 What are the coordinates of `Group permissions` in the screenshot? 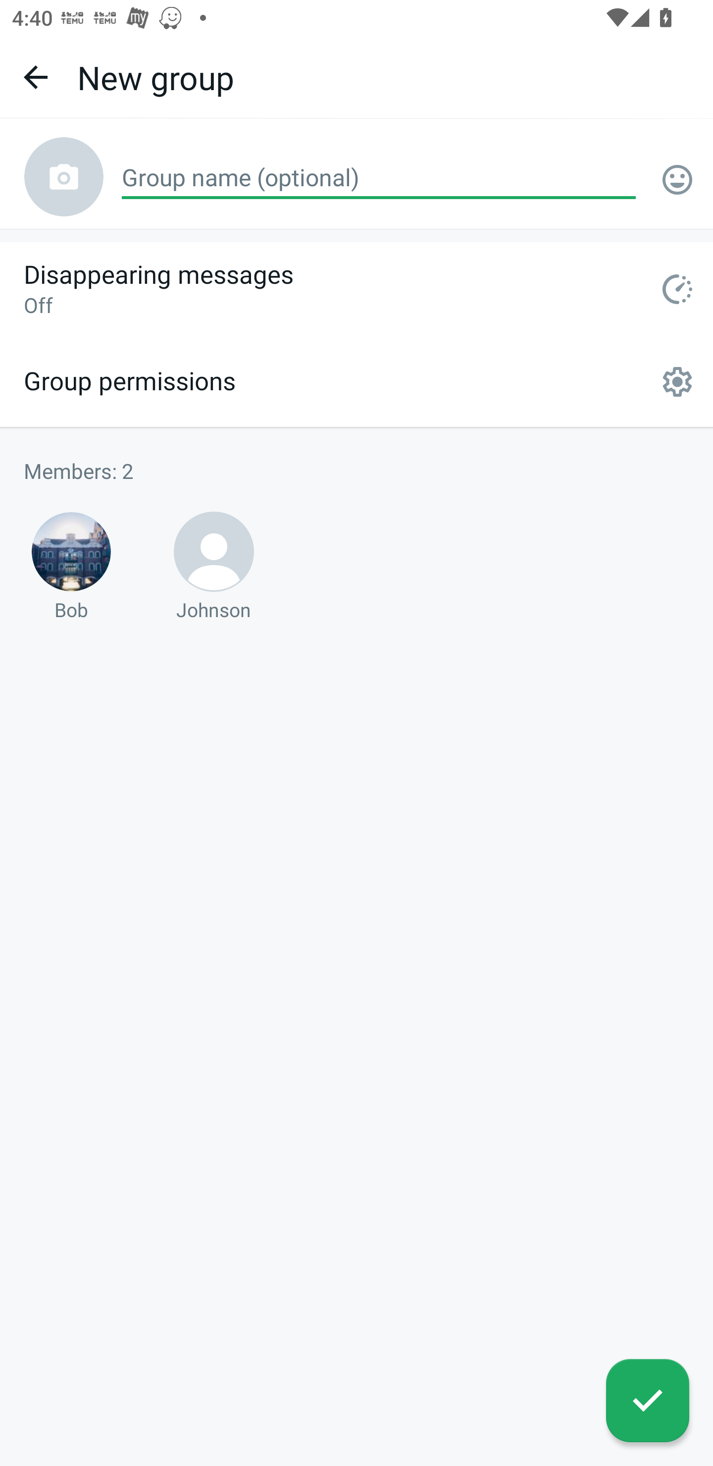 It's located at (356, 381).